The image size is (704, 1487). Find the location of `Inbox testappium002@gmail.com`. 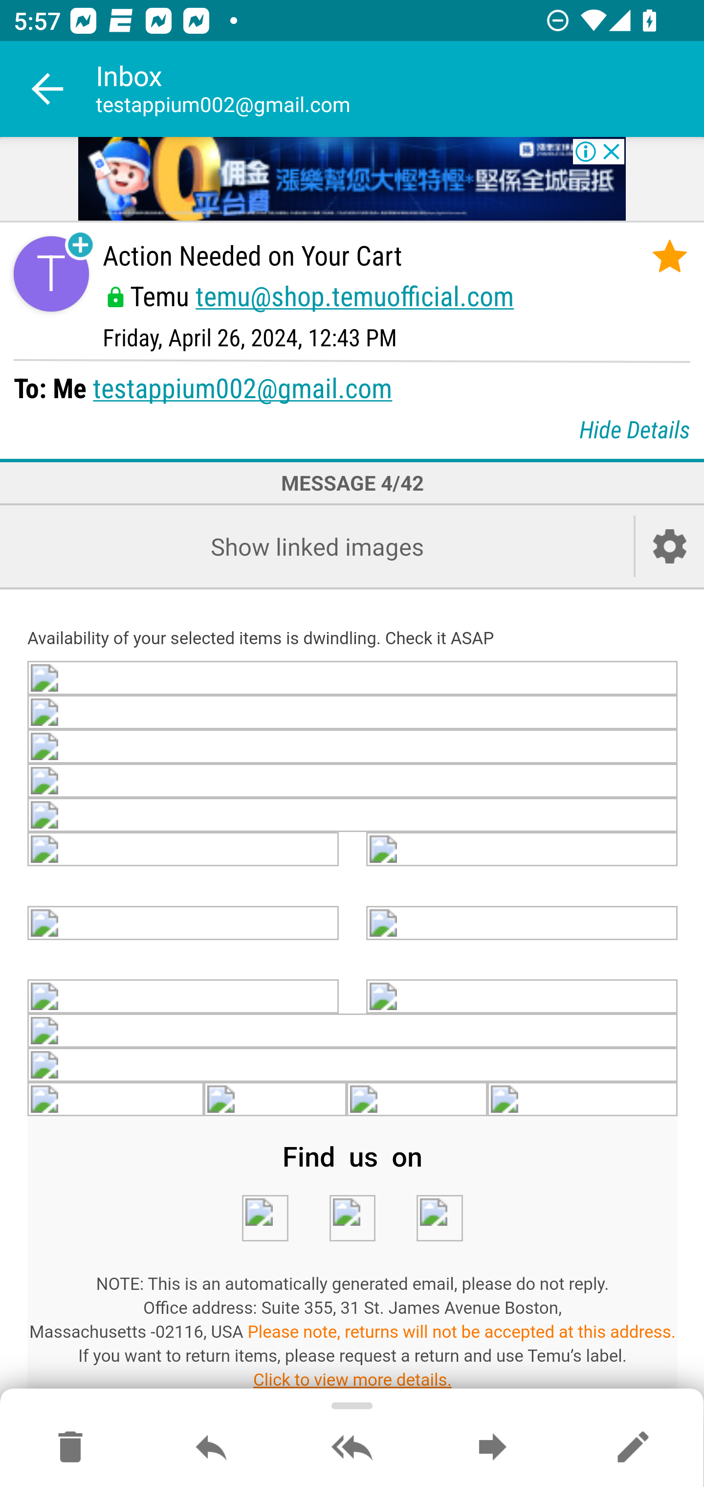

Inbox testappium002@gmail.com is located at coordinates (400, 89).